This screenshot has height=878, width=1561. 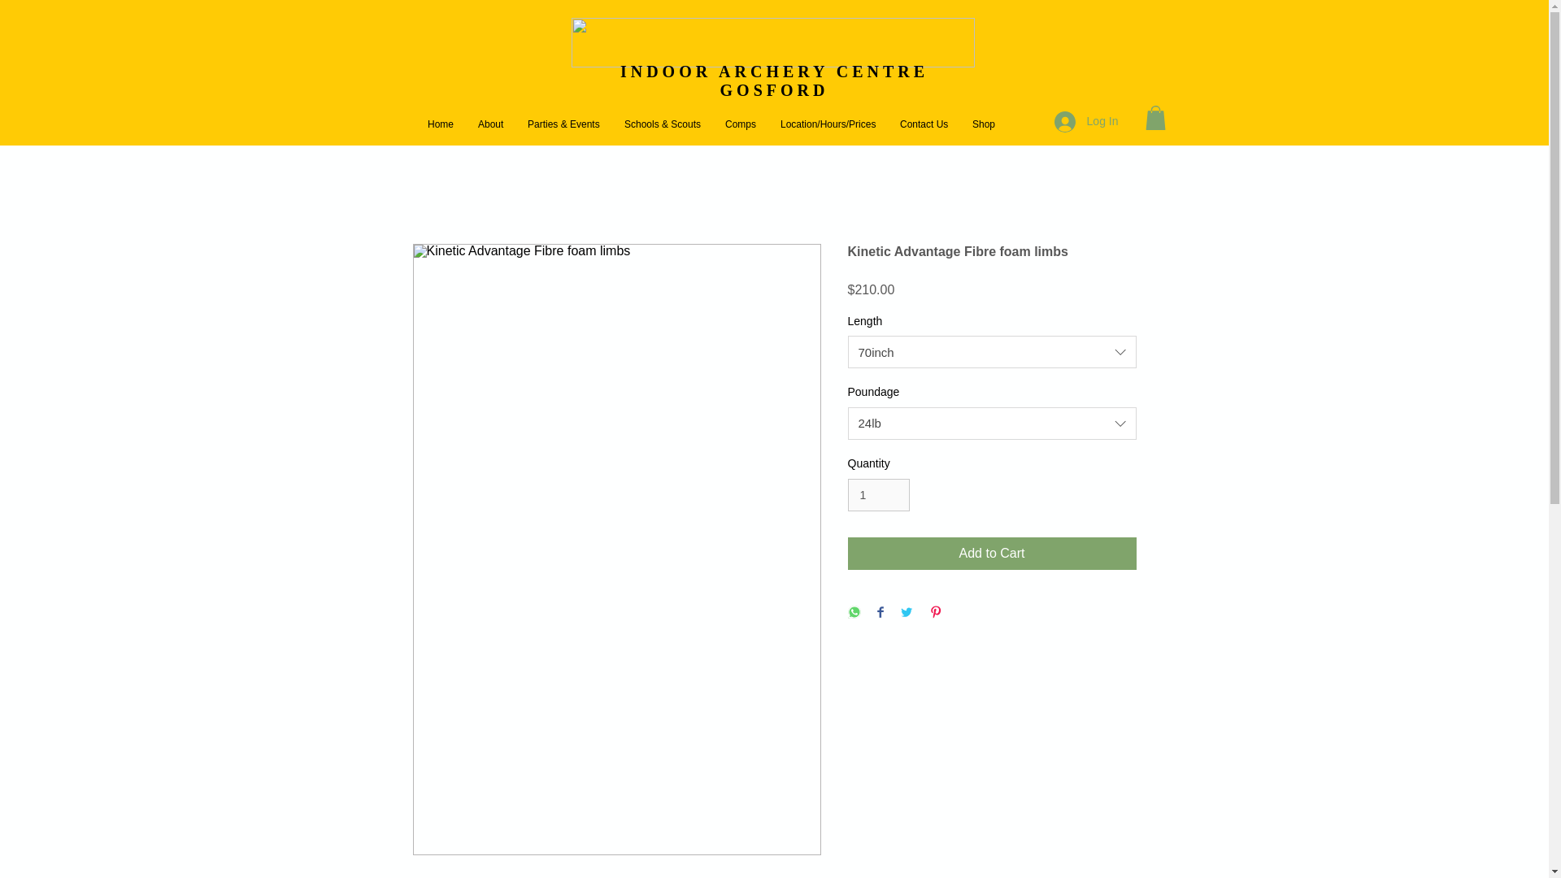 What do you see at coordinates (440, 124) in the screenshot?
I see `Home` at bounding box center [440, 124].